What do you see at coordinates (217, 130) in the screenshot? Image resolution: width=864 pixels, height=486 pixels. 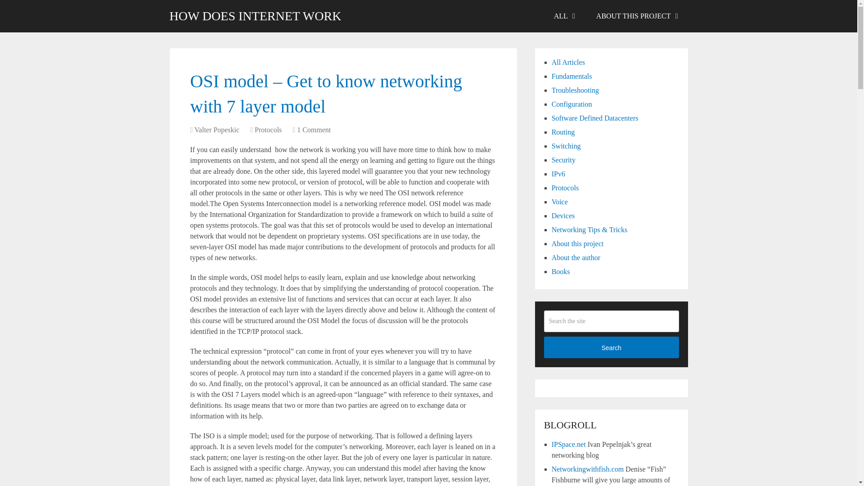 I see `Valter Popeskic` at bounding box center [217, 130].